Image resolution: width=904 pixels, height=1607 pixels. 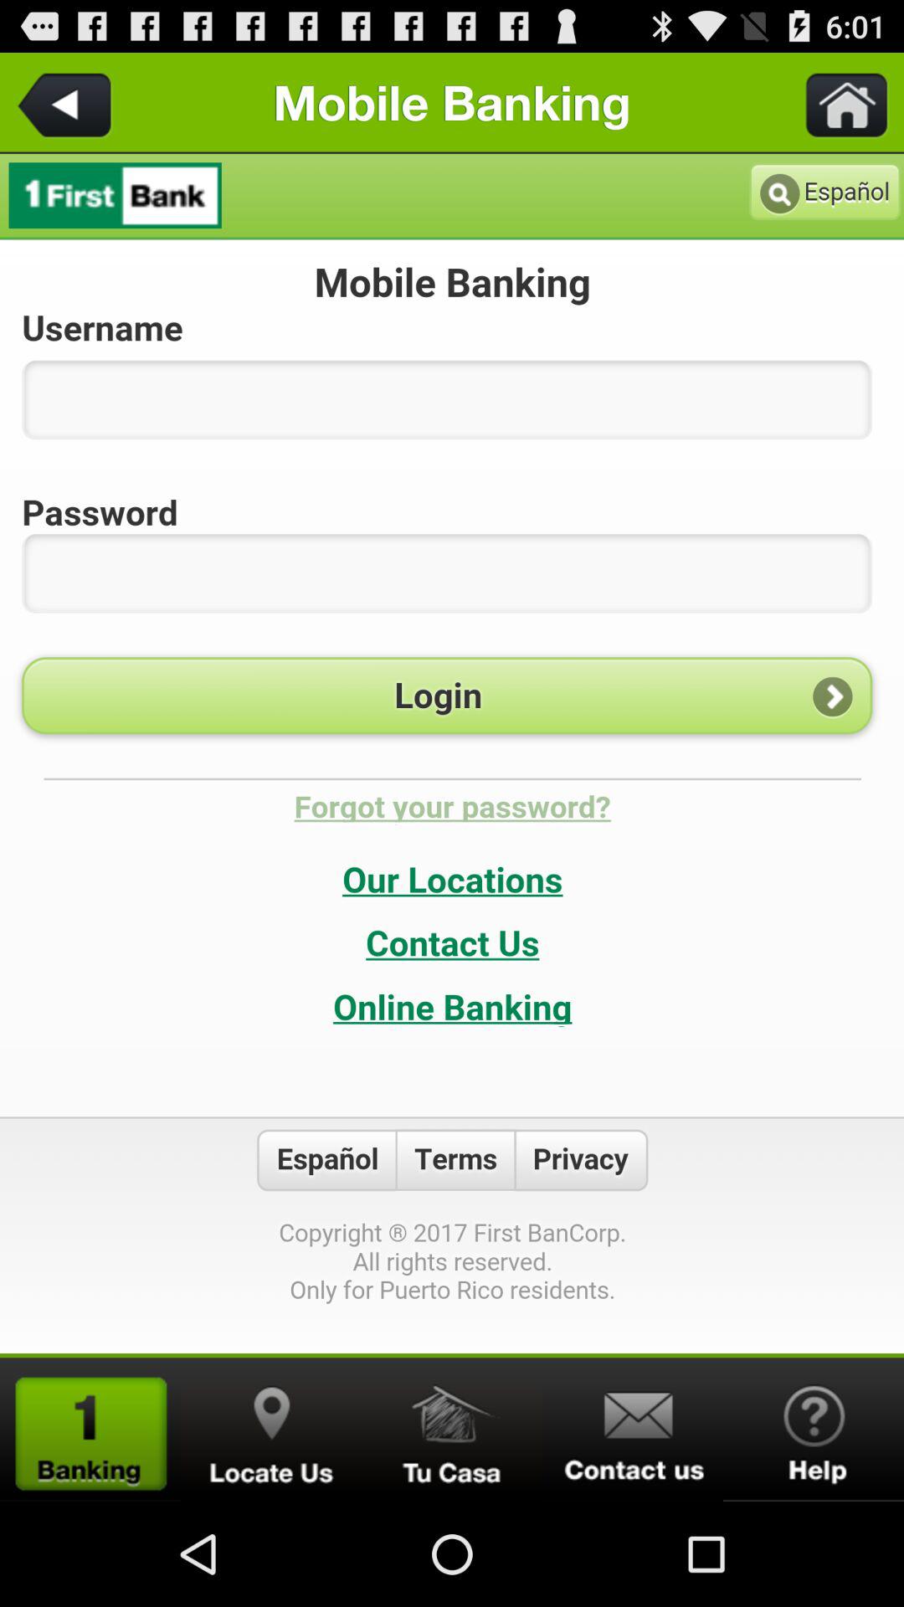 What do you see at coordinates (836, 102) in the screenshot?
I see `go home` at bounding box center [836, 102].